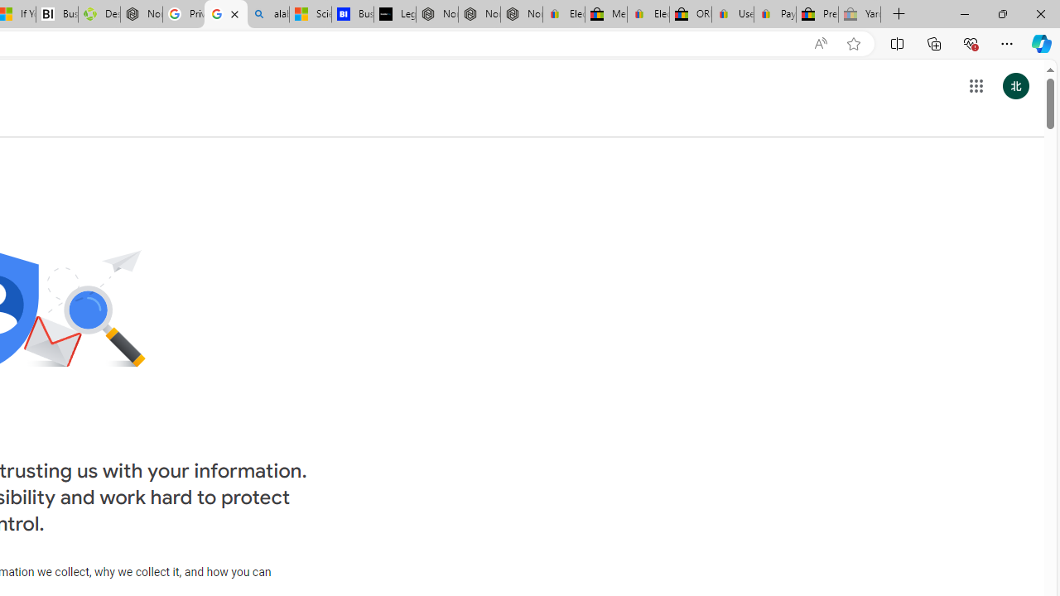  I want to click on Press Room - eBay Inc., so click(817, 15).